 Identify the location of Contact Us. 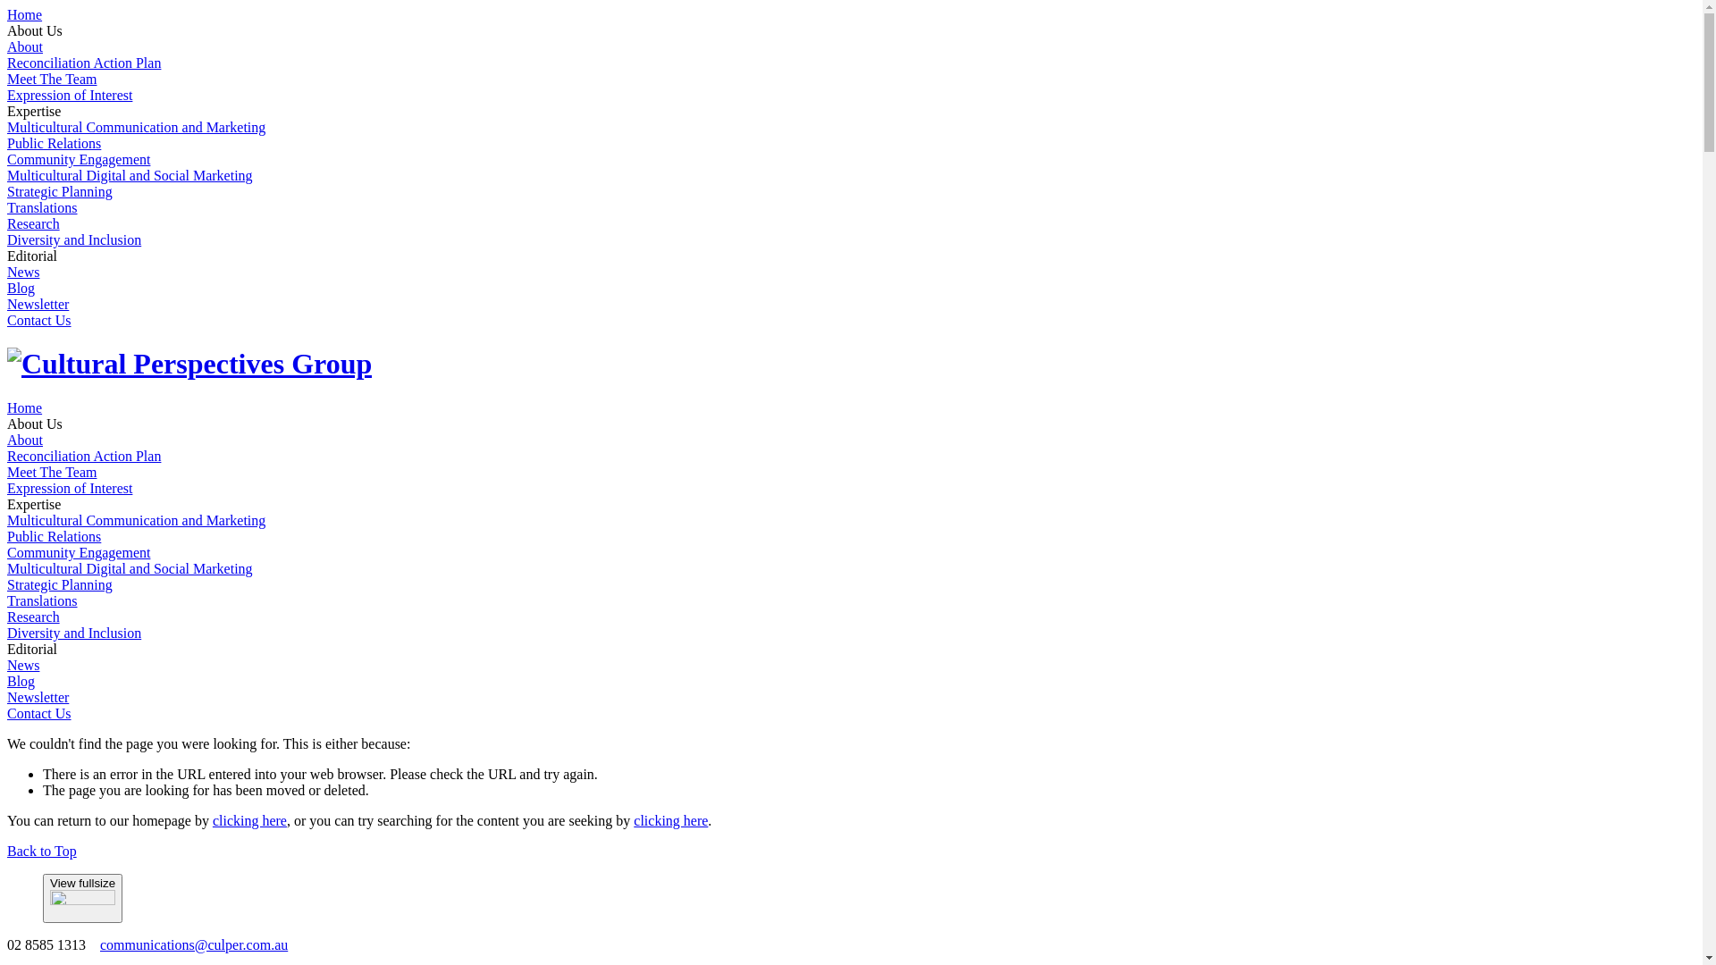
(39, 713).